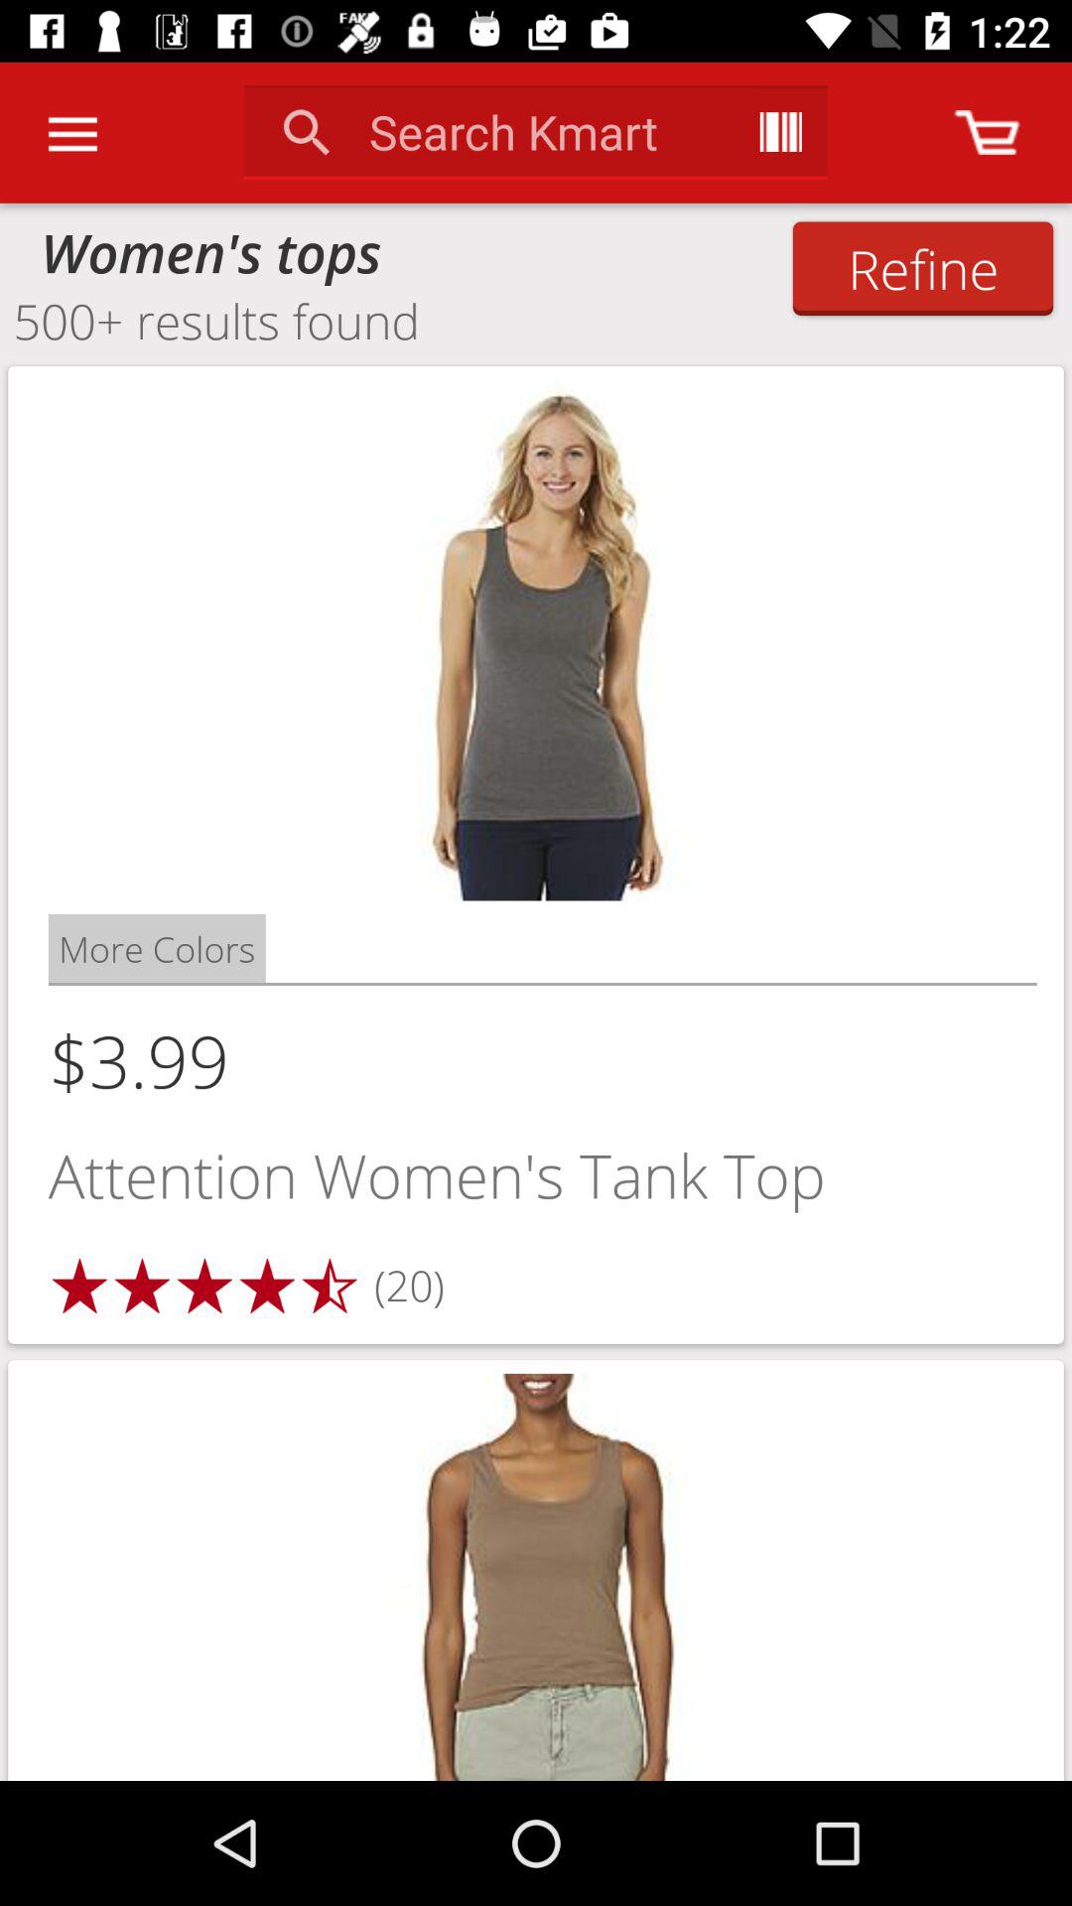 Image resolution: width=1072 pixels, height=1906 pixels. Describe the element at coordinates (780, 132) in the screenshot. I see `scan barcode` at that location.